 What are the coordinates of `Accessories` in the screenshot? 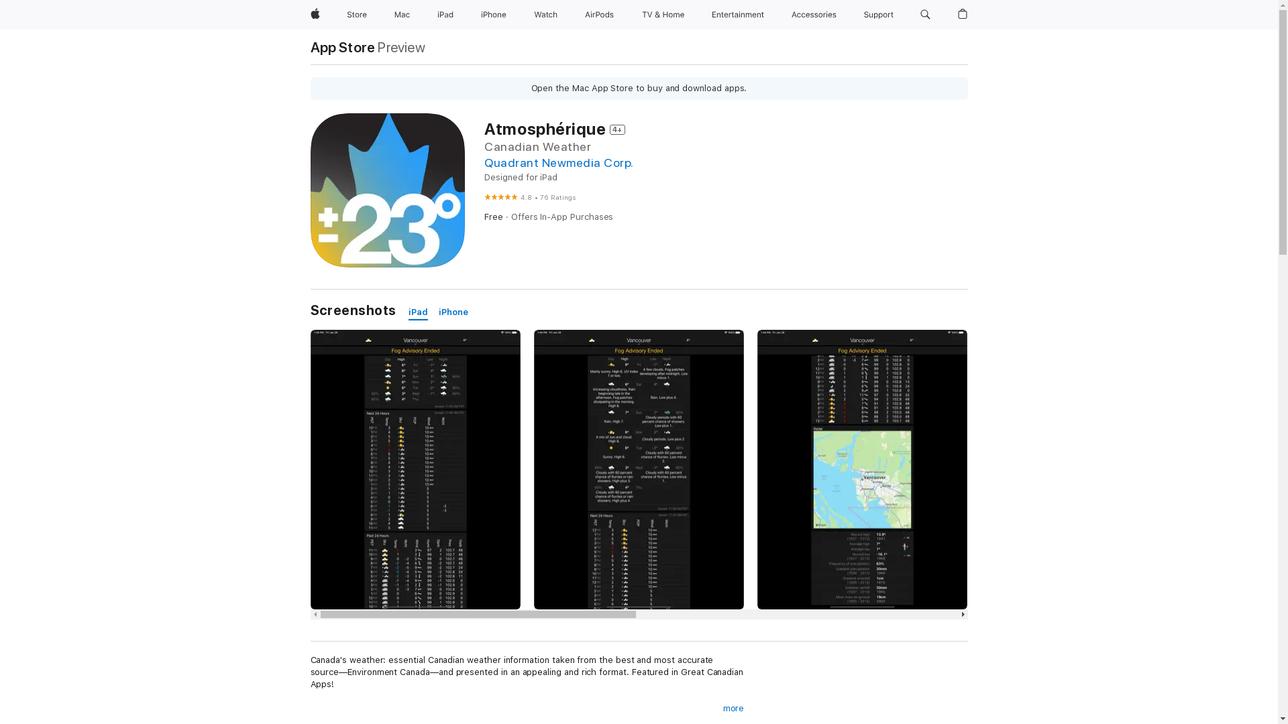 It's located at (814, 15).